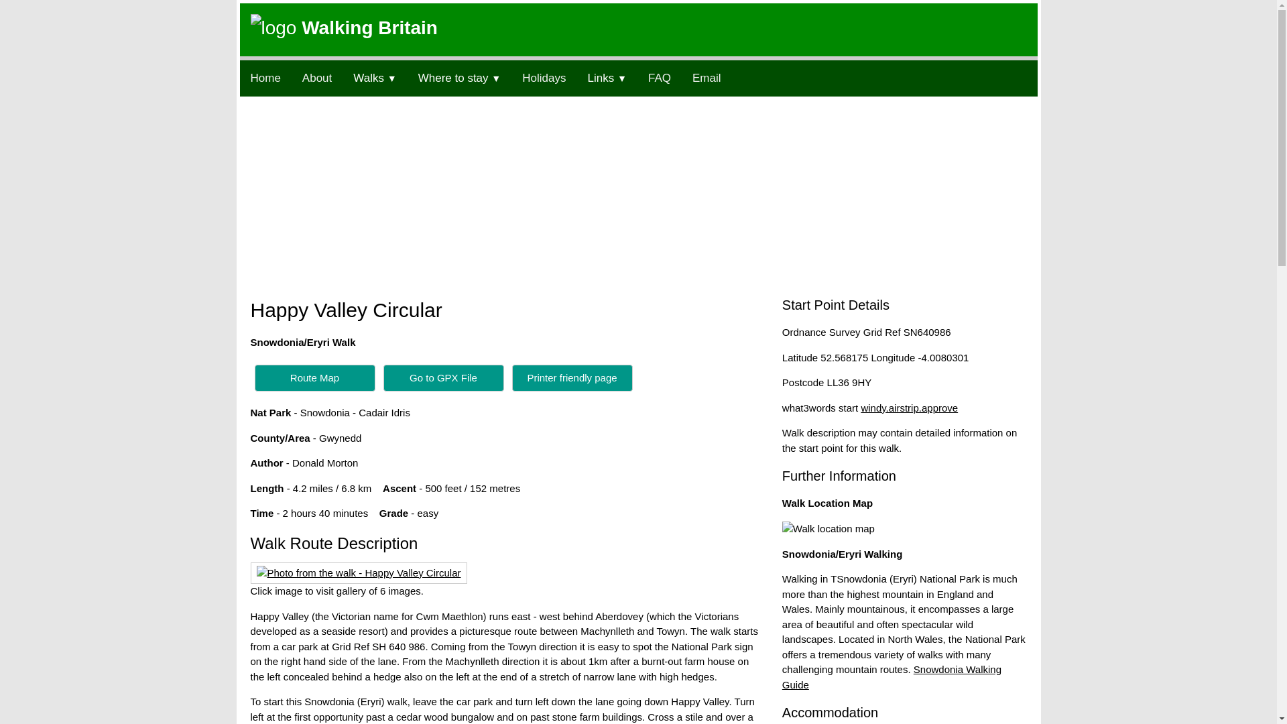  I want to click on About, so click(316, 78).